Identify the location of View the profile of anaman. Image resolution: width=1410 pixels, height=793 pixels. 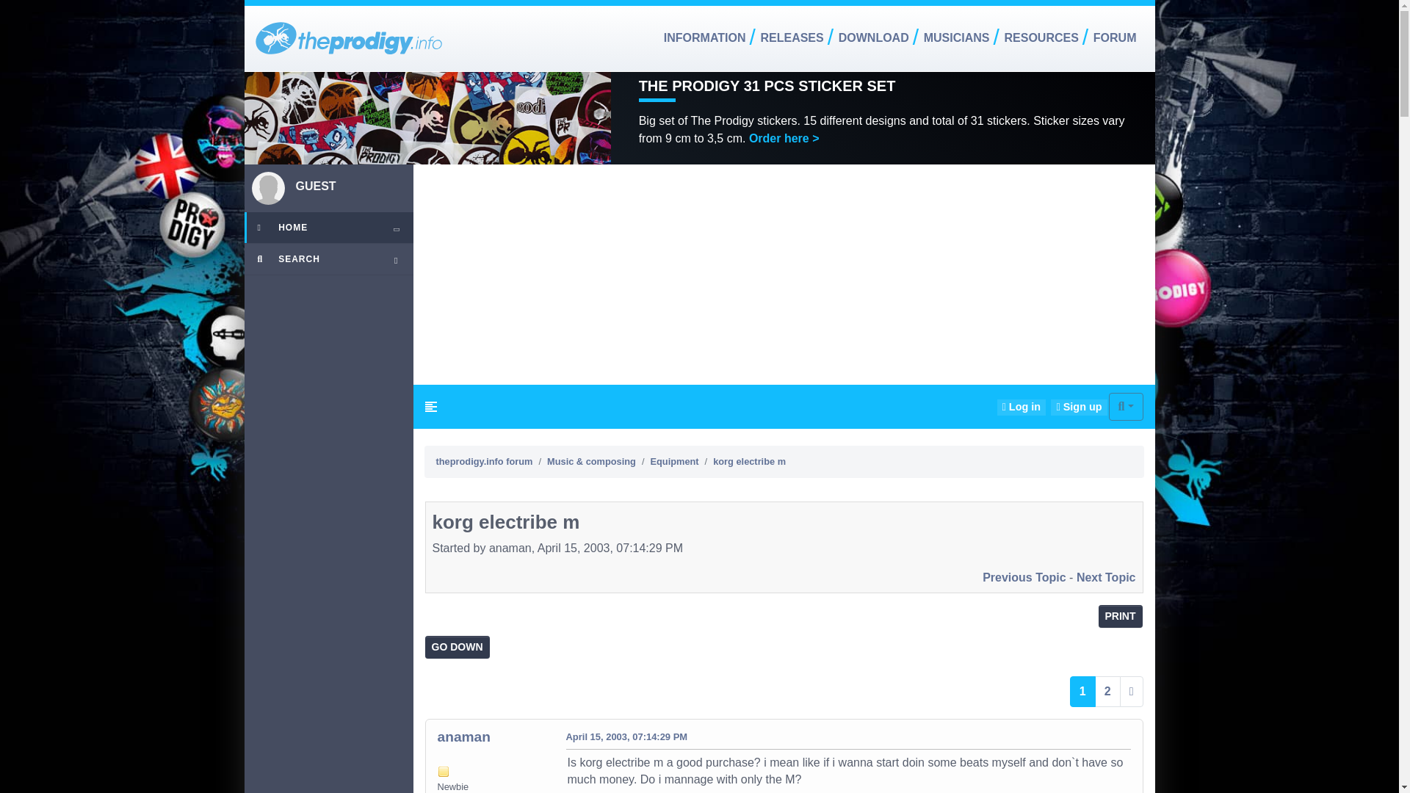
(464, 736).